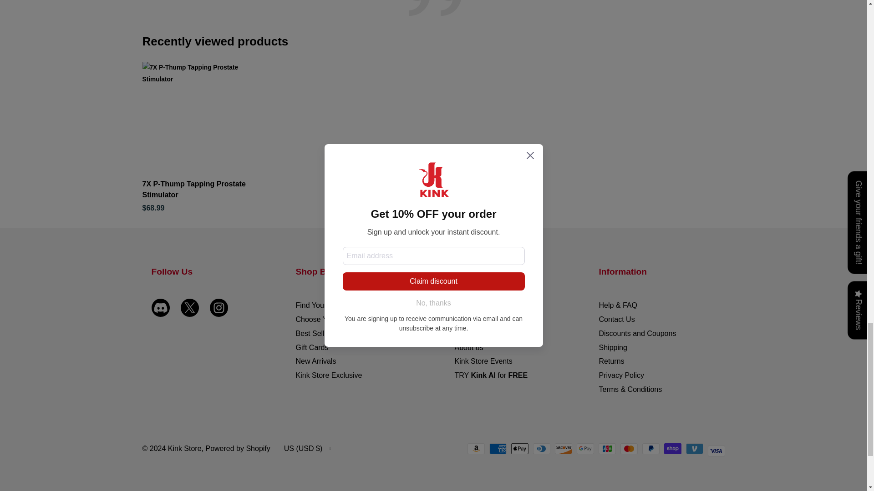 This screenshot has width=874, height=491. I want to click on PayPal, so click(650, 449).